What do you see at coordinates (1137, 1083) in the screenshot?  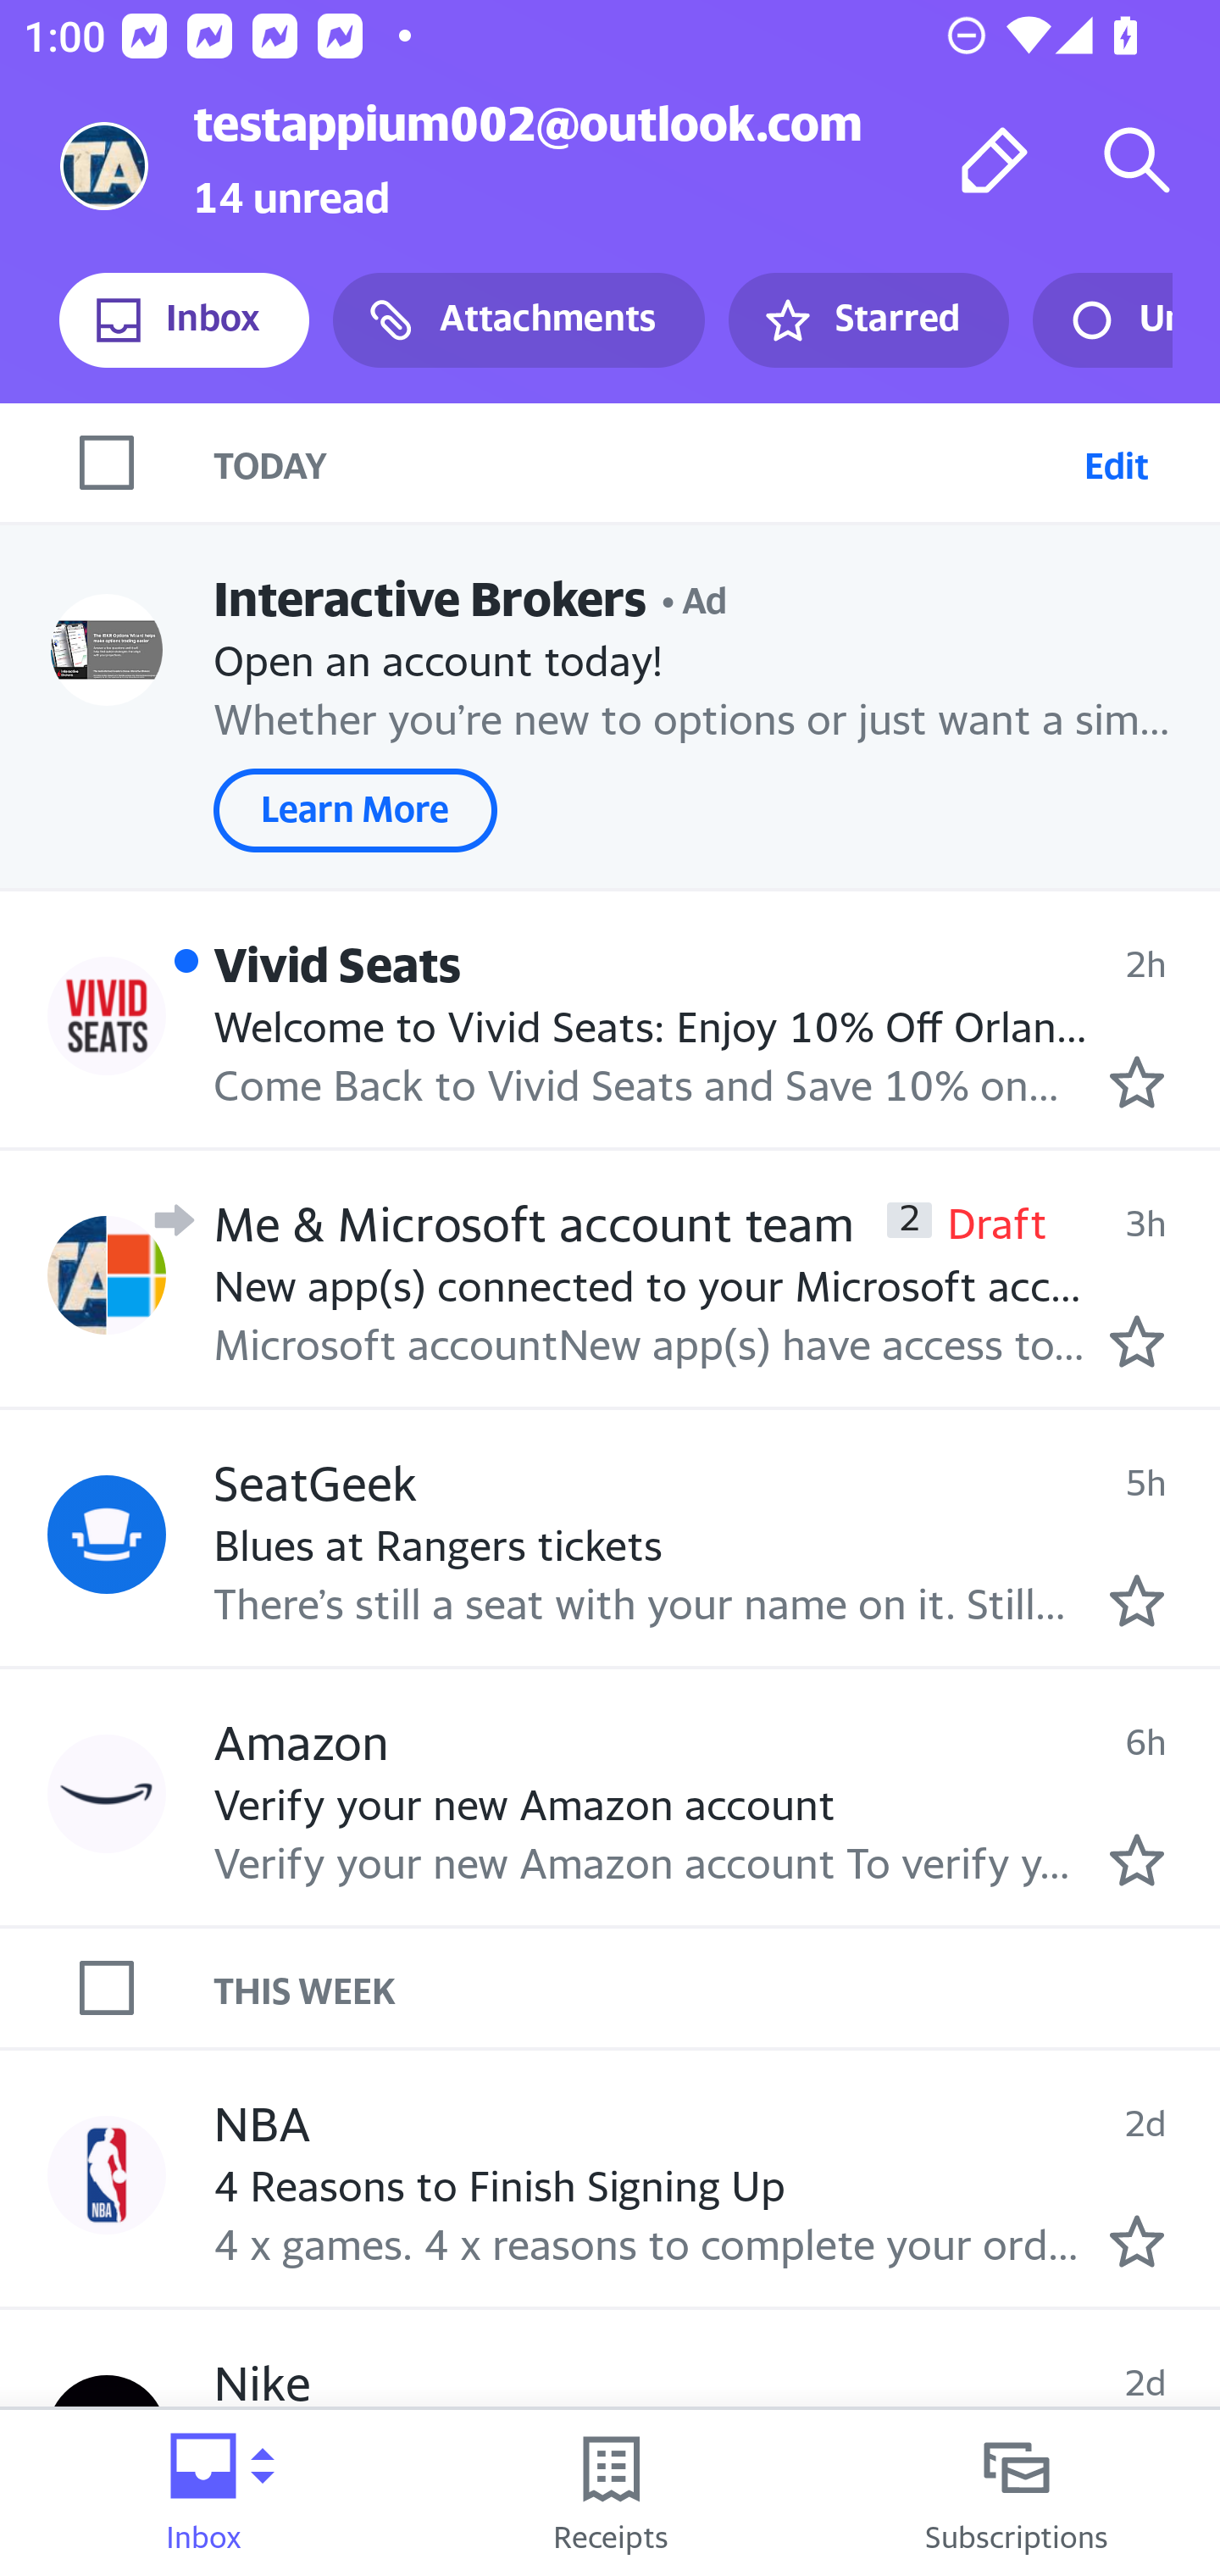 I see `Mark as starred.` at bounding box center [1137, 1083].